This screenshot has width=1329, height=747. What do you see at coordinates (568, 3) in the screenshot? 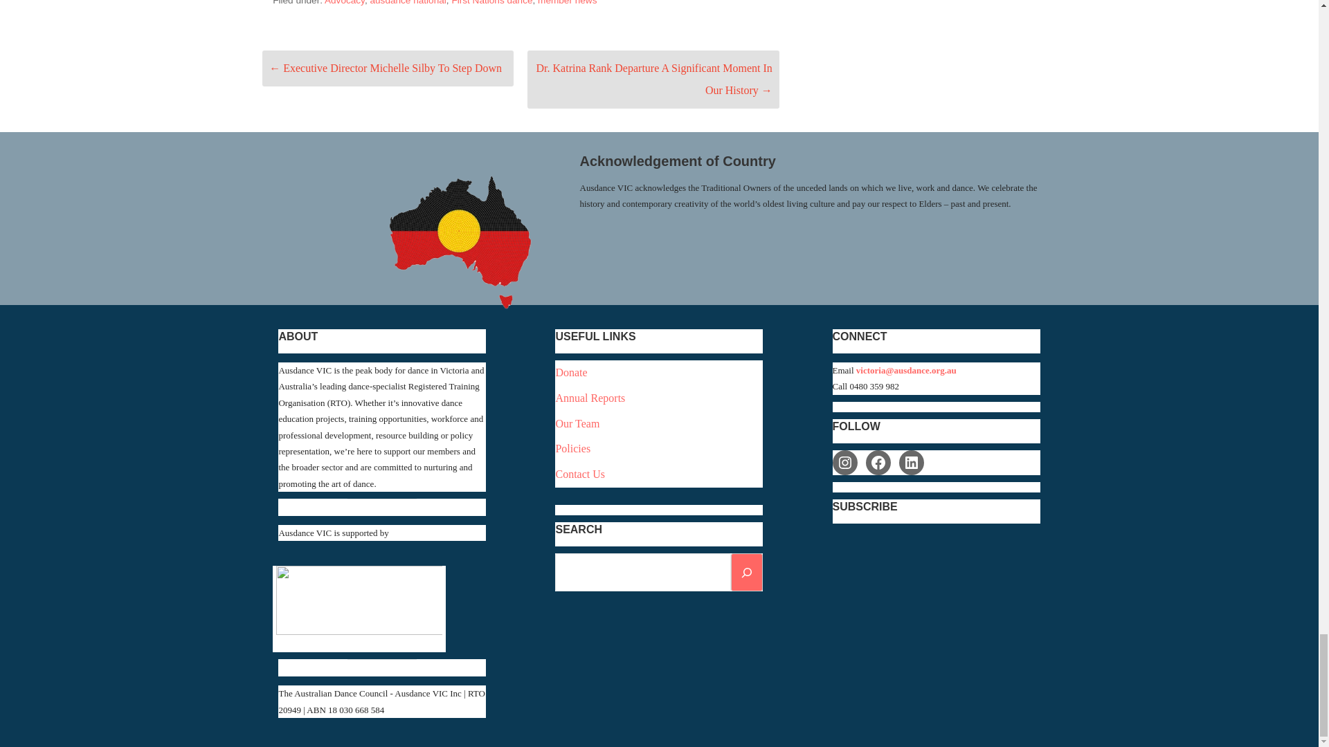
I see `member news` at bounding box center [568, 3].